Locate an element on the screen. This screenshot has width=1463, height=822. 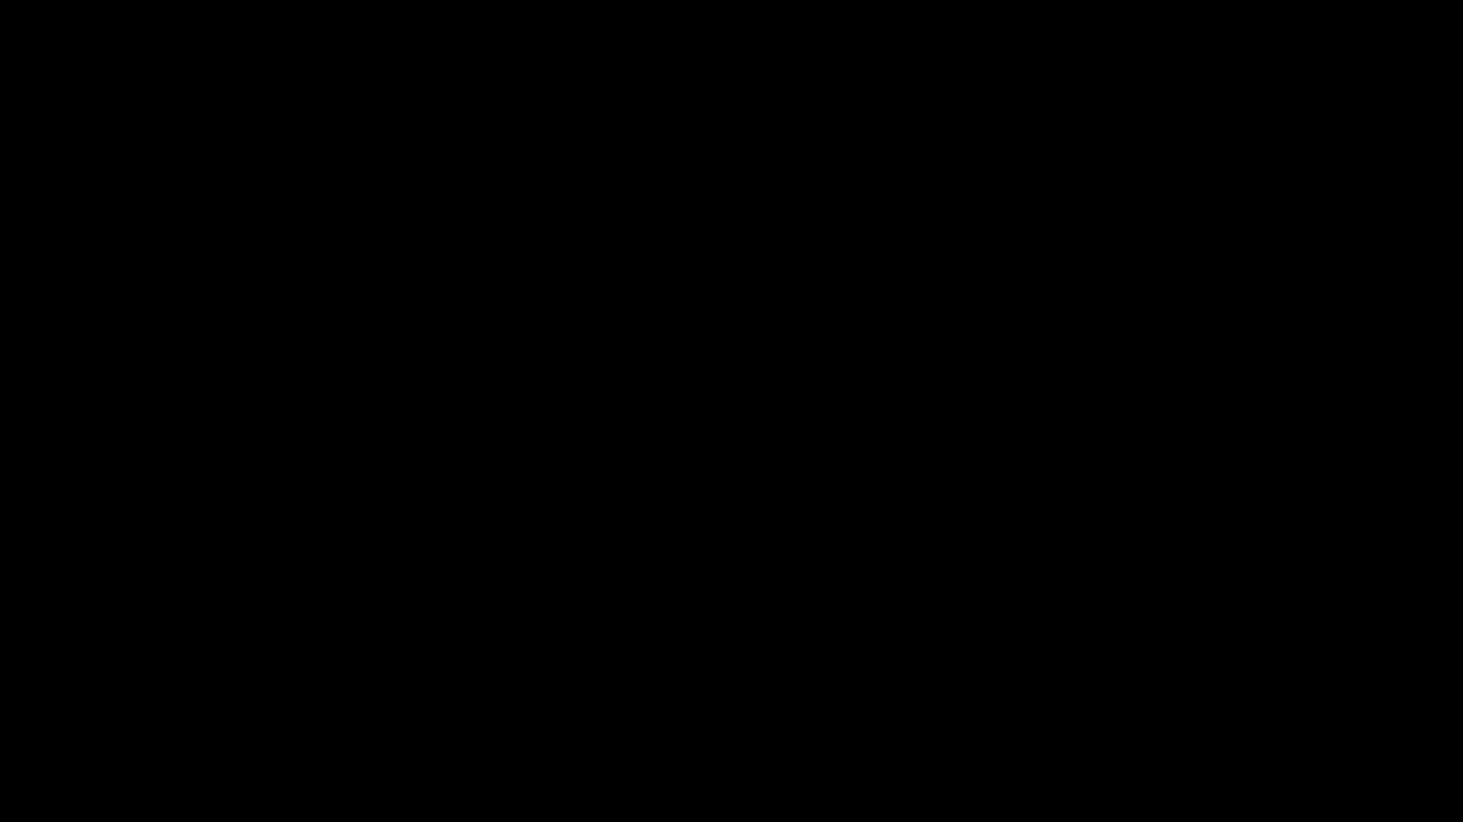
pause_circle_filled is located at coordinates (731, 281).